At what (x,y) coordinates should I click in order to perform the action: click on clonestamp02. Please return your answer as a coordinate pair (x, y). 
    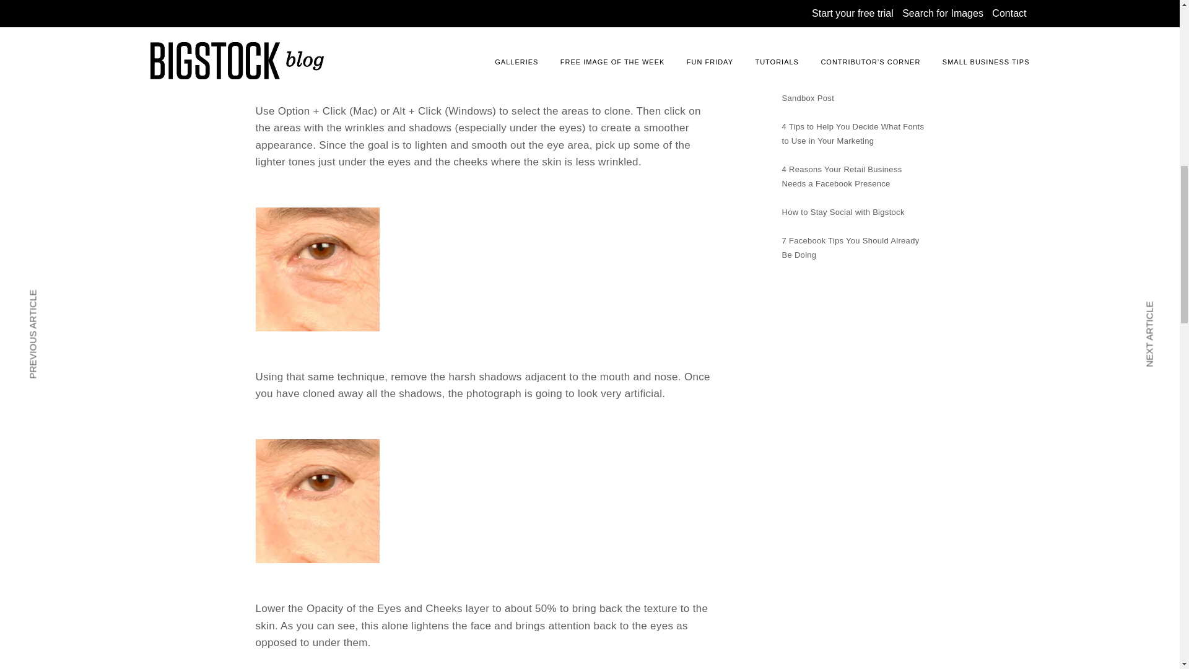
    Looking at the image, I should click on (317, 32).